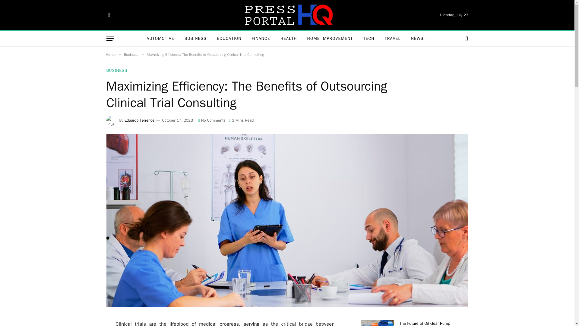  I want to click on Home, so click(110, 54).